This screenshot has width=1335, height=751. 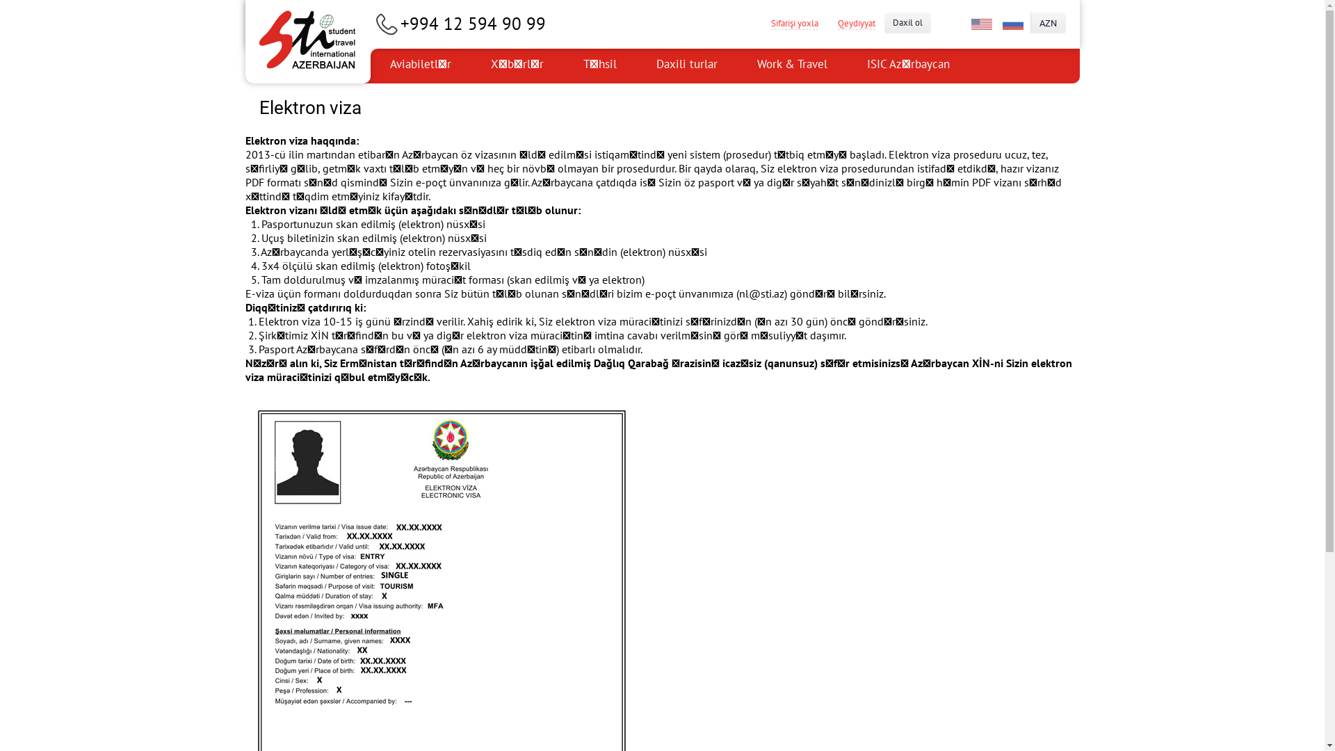 I want to click on Daxili turlar, so click(x=686, y=66).